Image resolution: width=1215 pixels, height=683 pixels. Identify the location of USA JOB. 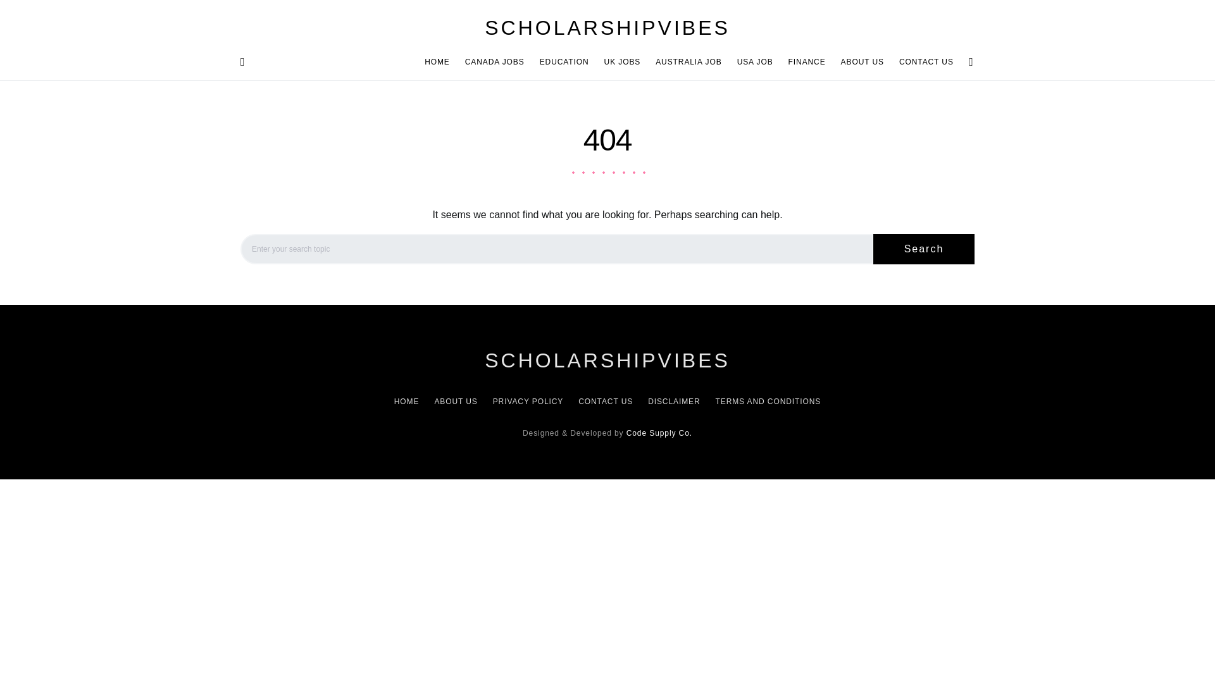
(756, 62).